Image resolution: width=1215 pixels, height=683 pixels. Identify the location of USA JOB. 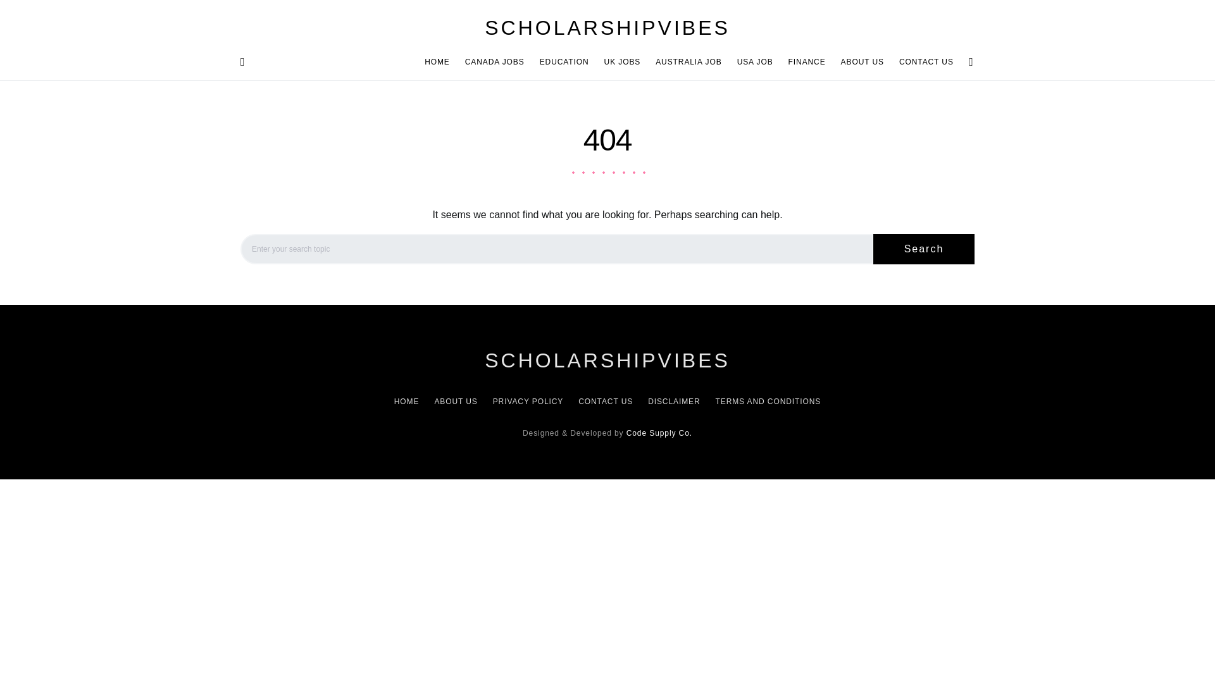
(756, 62).